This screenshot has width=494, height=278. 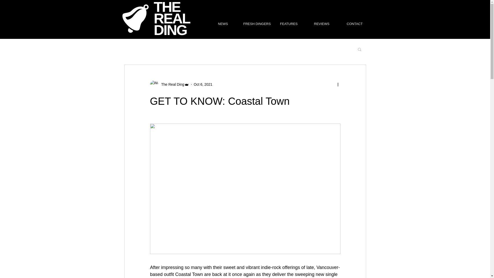 What do you see at coordinates (255, 24) in the screenshot?
I see `FRESH DINGERS` at bounding box center [255, 24].